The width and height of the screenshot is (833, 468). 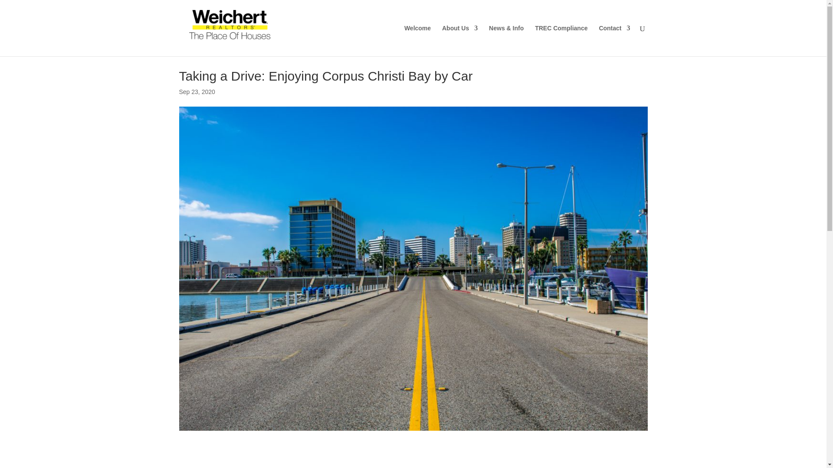 I want to click on About Us, so click(x=460, y=41).